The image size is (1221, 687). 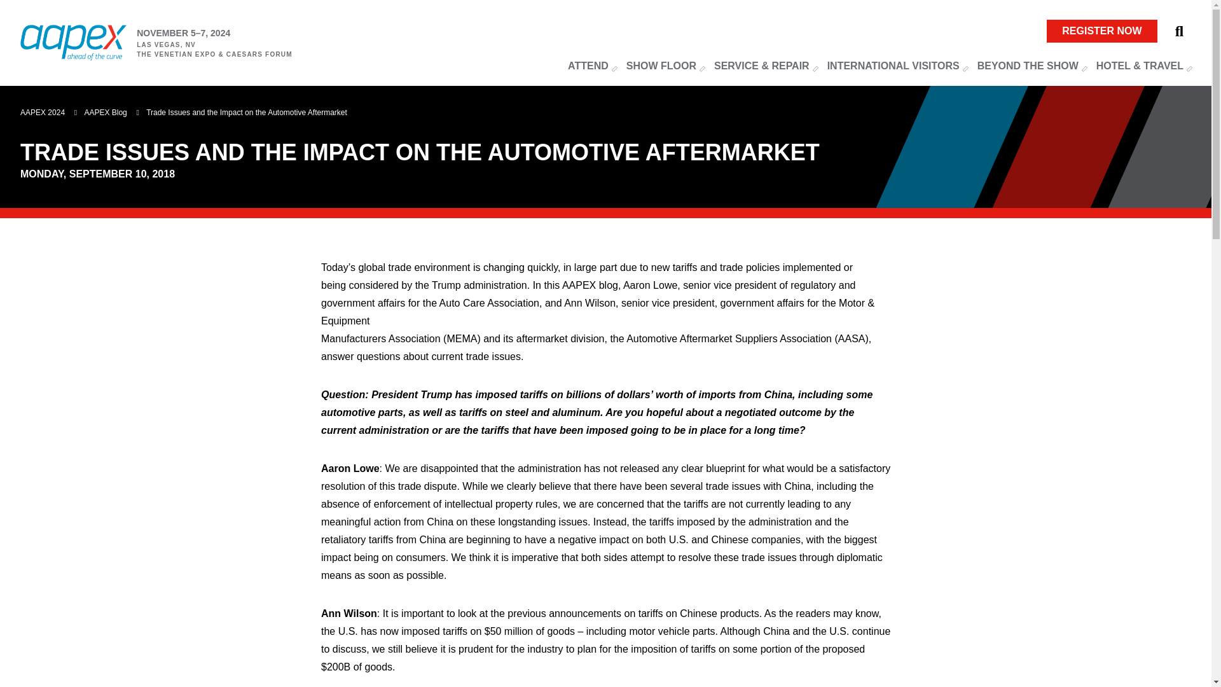 What do you see at coordinates (1101, 31) in the screenshot?
I see `REGISTER NOW` at bounding box center [1101, 31].